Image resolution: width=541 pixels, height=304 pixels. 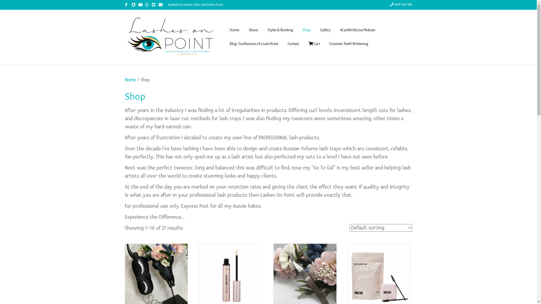 What do you see at coordinates (325, 30) in the screenshot?
I see `Gallery` at bounding box center [325, 30].